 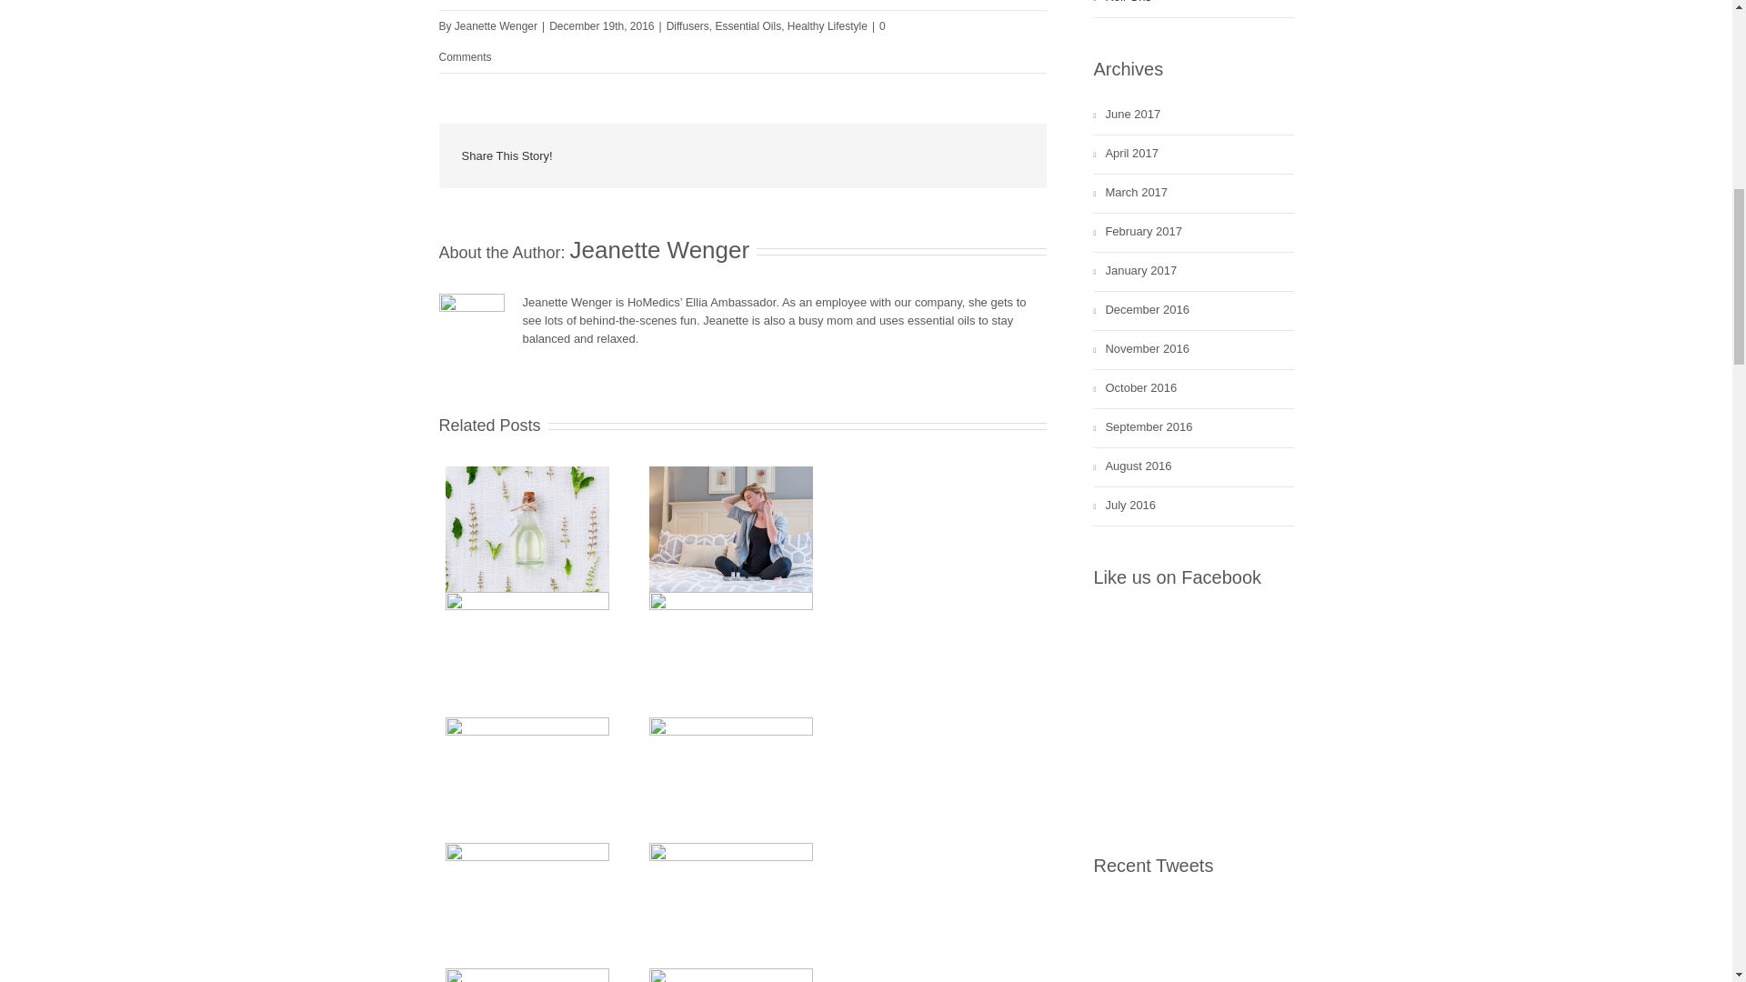 What do you see at coordinates (660, 250) in the screenshot?
I see `Jeanette Wenger` at bounding box center [660, 250].